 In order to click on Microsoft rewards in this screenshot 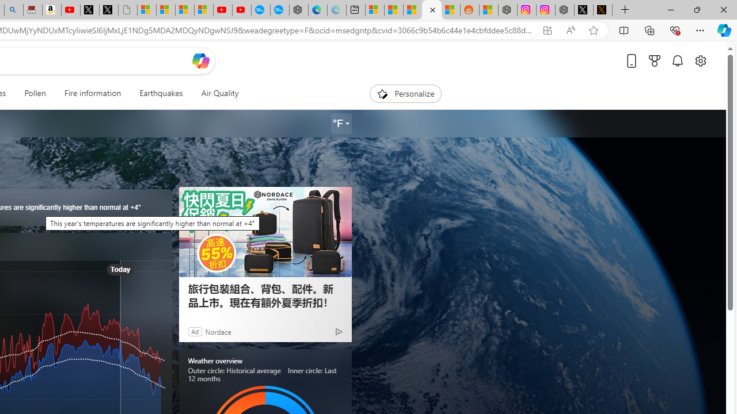, I will do `click(655, 60)`.